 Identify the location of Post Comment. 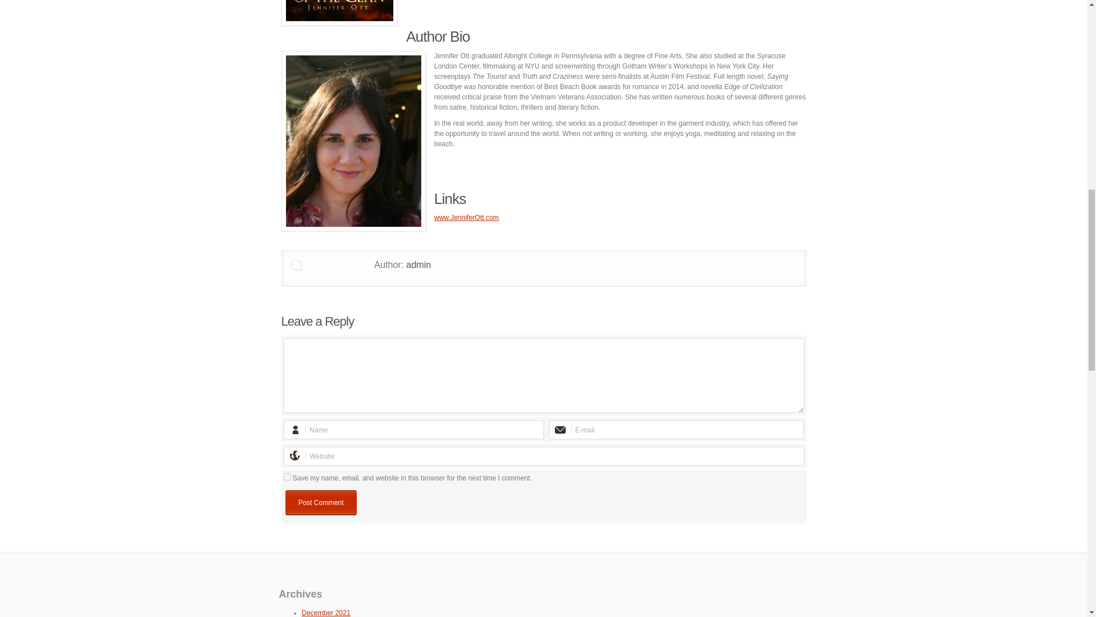
(321, 502).